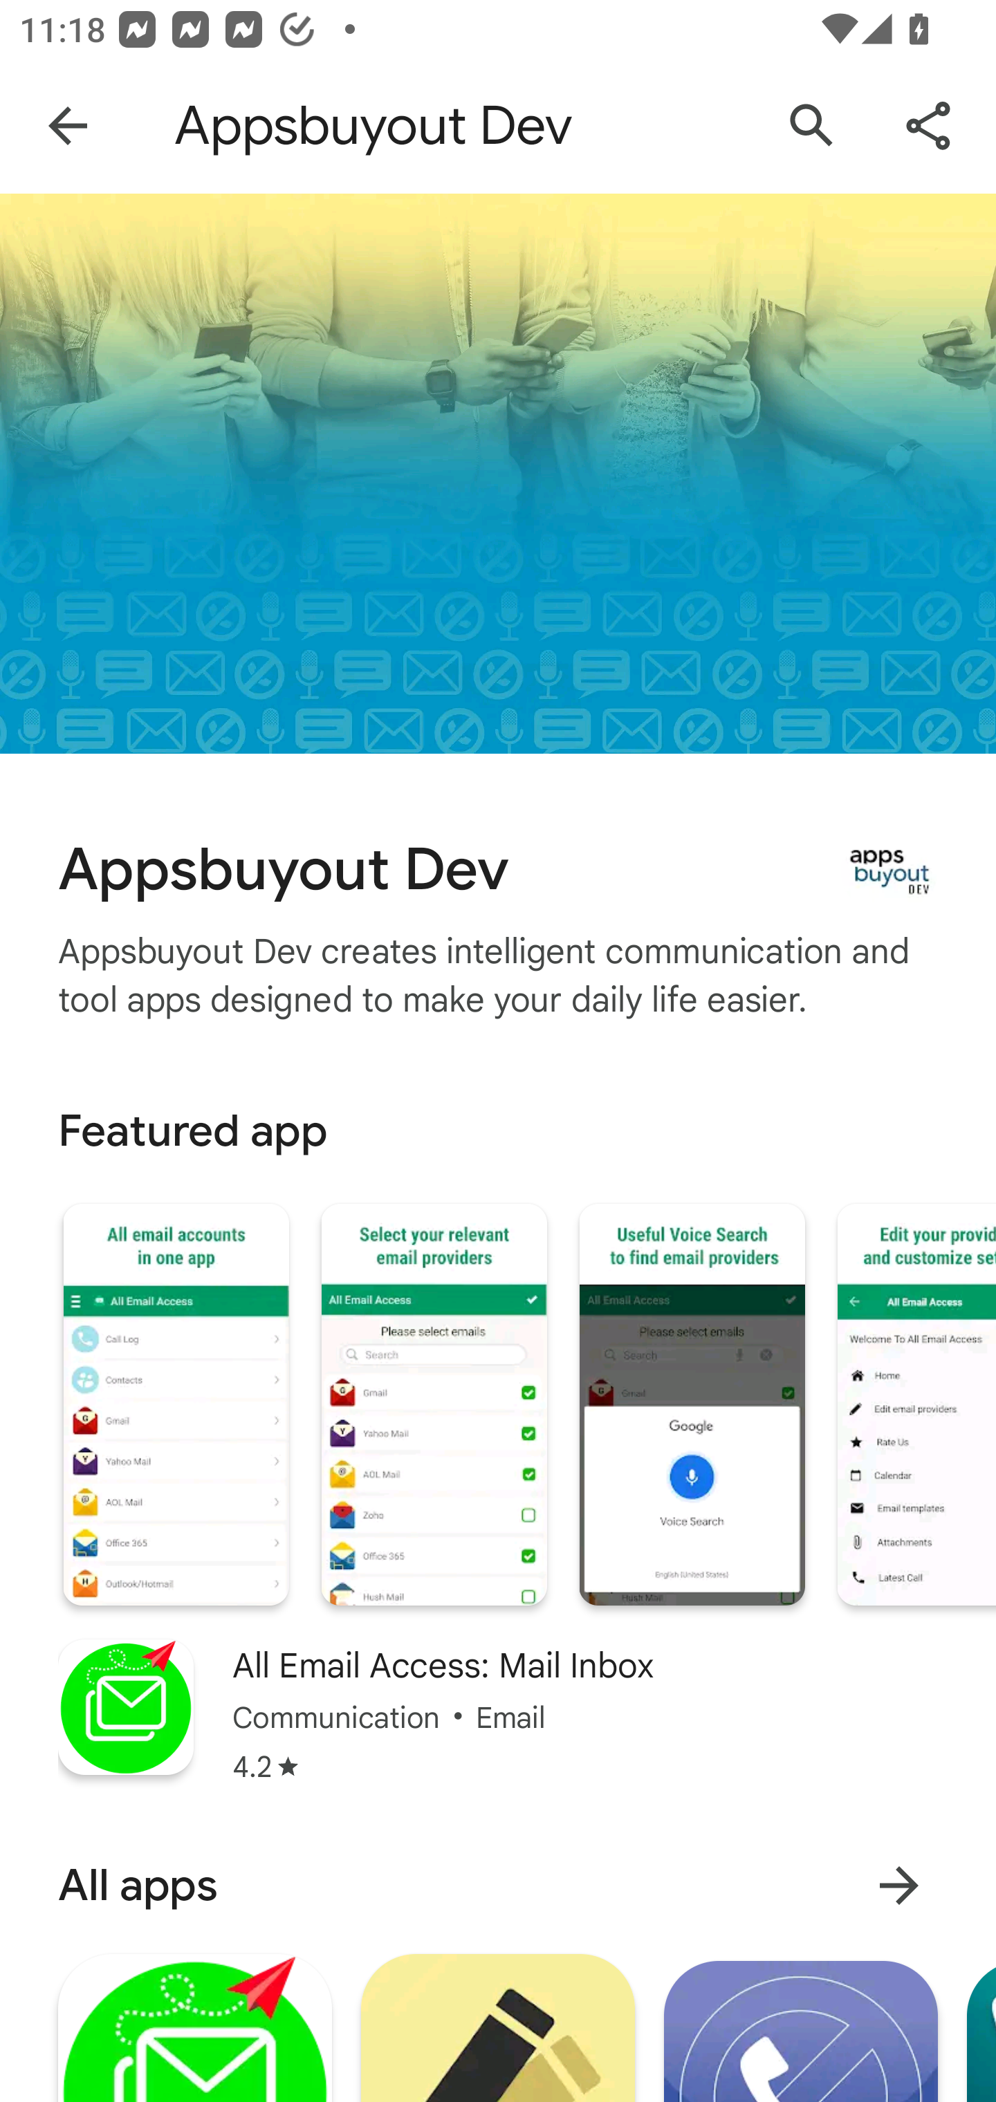 This screenshot has height=2102, width=996. What do you see at coordinates (176, 1405) in the screenshot?
I see `Screenshot "1" of "7"` at bounding box center [176, 1405].